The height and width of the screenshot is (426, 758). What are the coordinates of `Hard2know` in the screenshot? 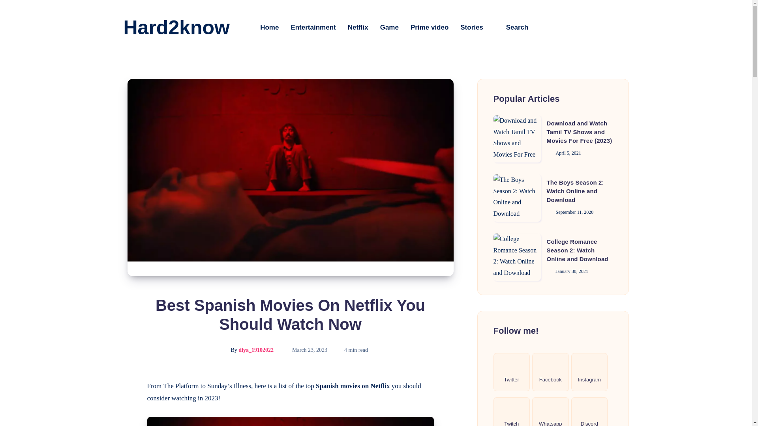 It's located at (176, 28).